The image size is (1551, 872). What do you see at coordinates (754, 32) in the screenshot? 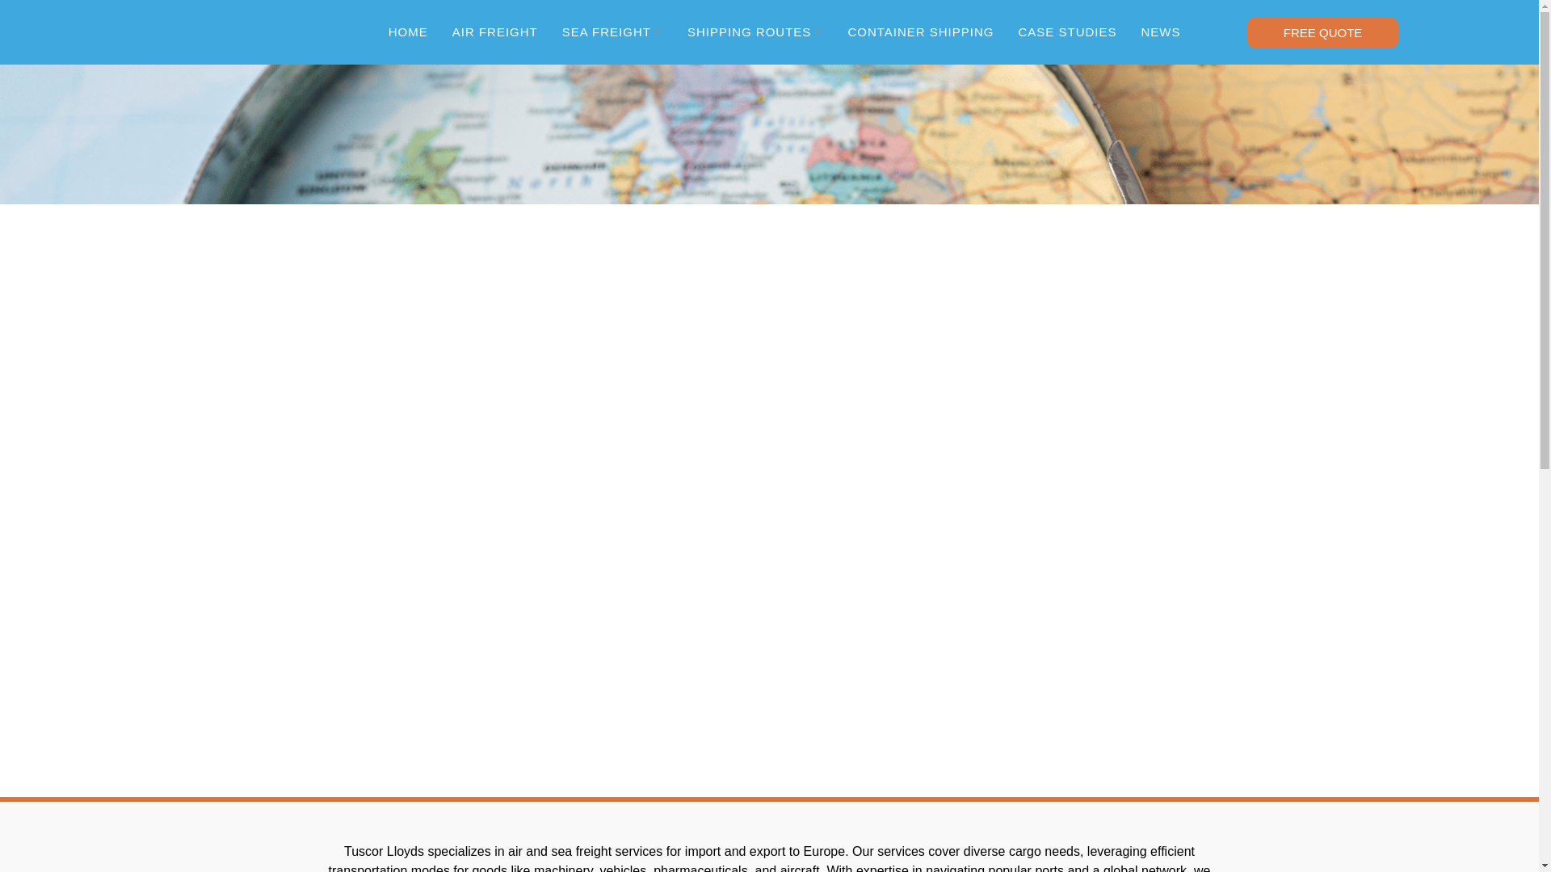
I see `SHIPPING ROUTES` at bounding box center [754, 32].